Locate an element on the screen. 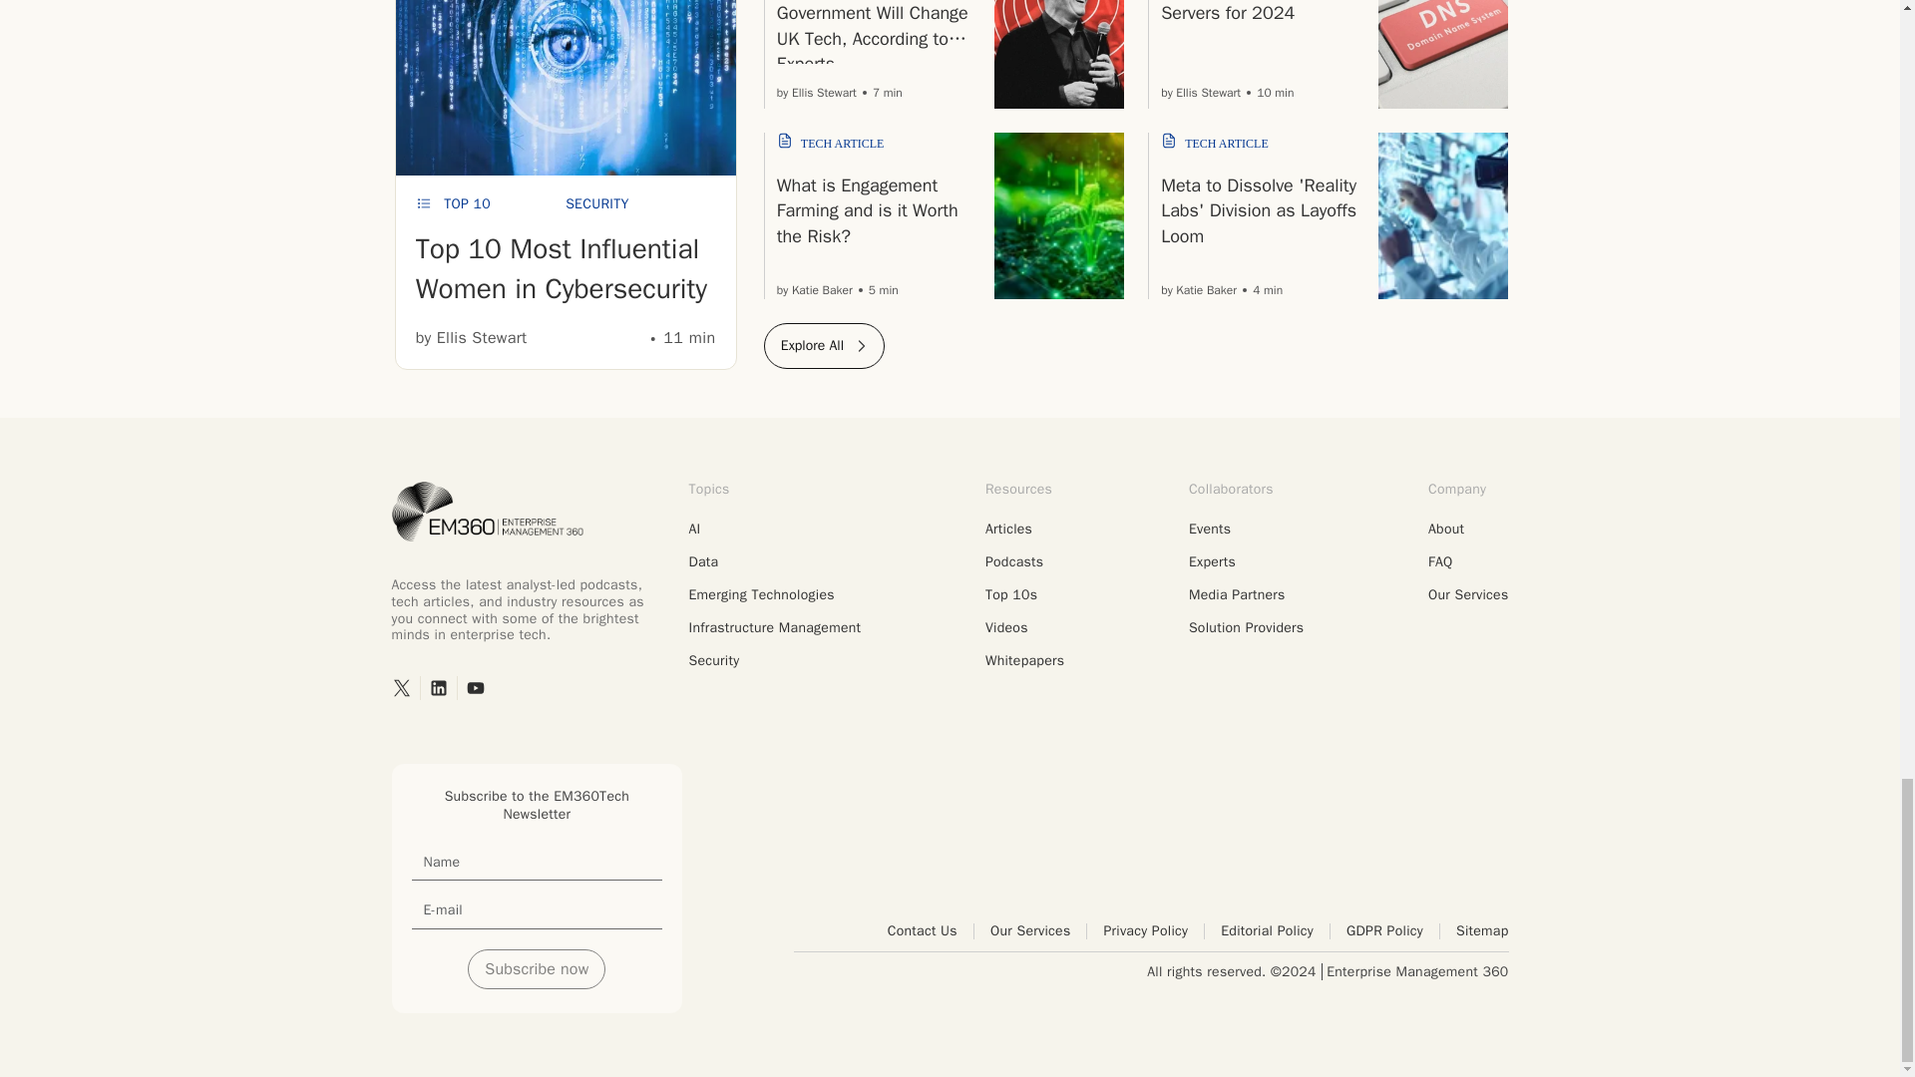 The width and height of the screenshot is (1915, 1077). Privacy Policy is located at coordinates (1153, 931).